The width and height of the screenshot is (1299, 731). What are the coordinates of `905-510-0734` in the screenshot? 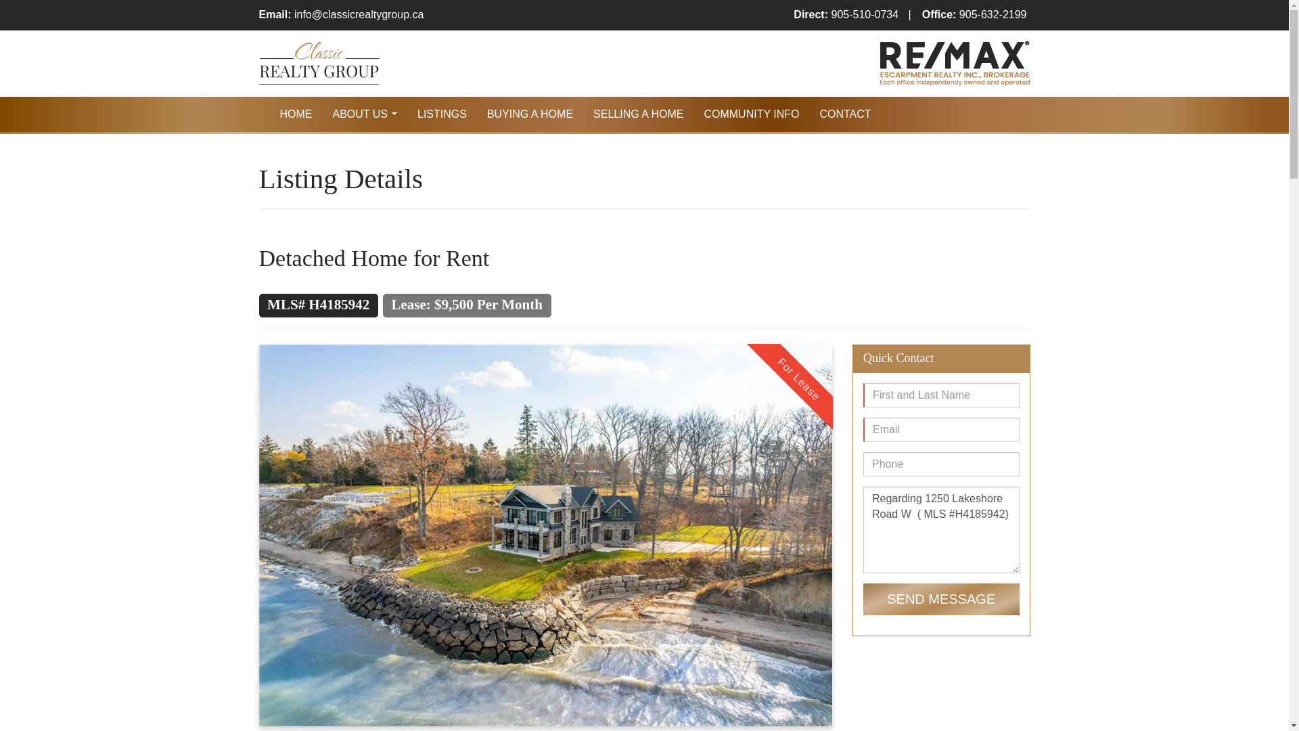 It's located at (865, 14).